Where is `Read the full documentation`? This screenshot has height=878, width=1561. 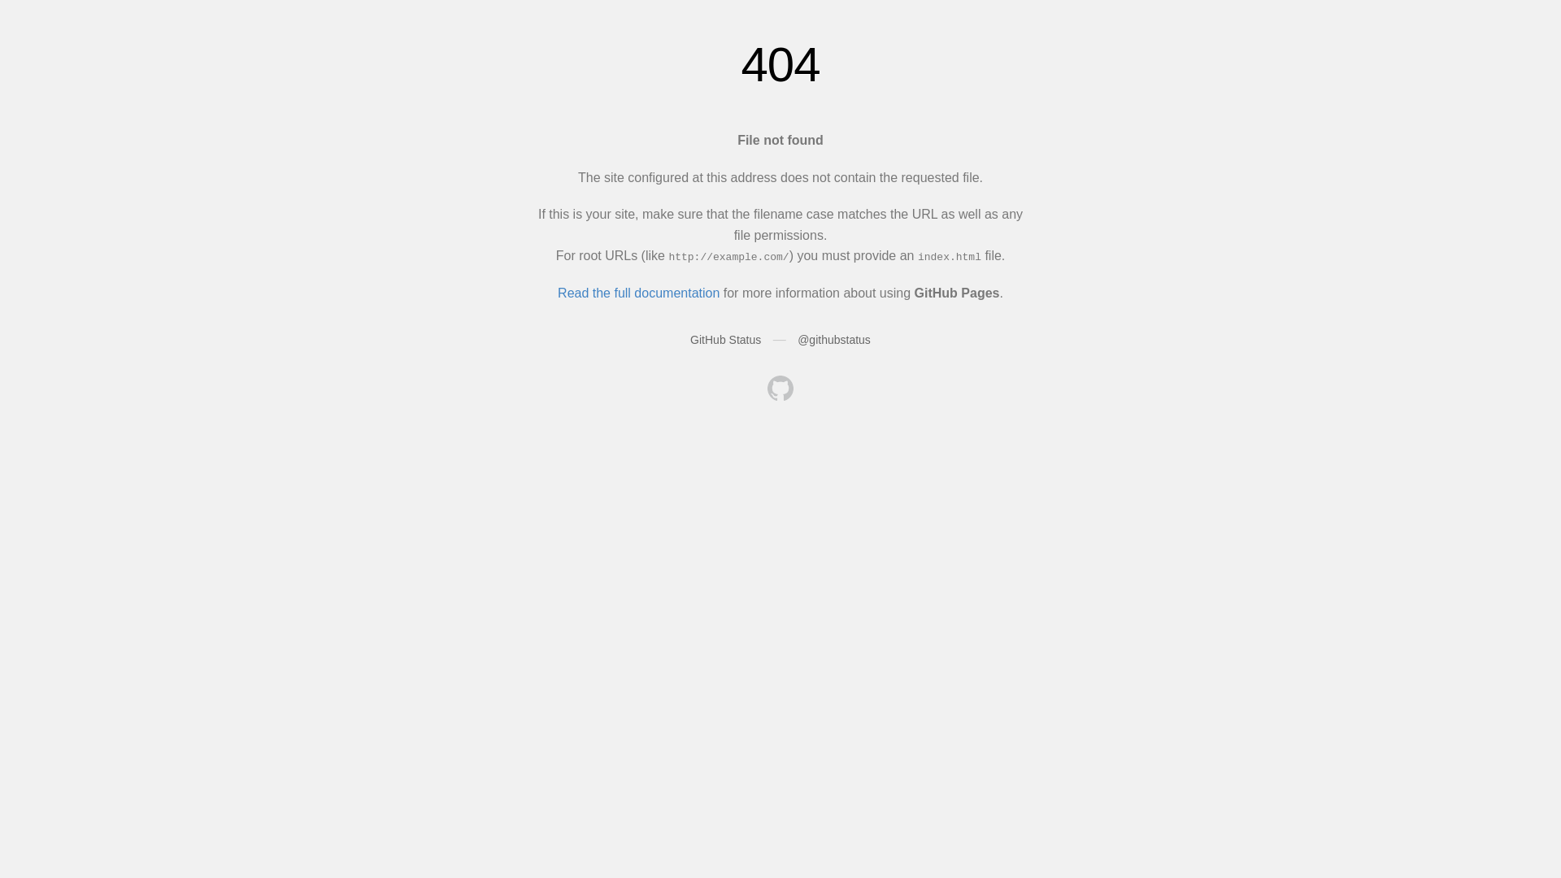
Read the full documentation is located at coordinates (639, 293).